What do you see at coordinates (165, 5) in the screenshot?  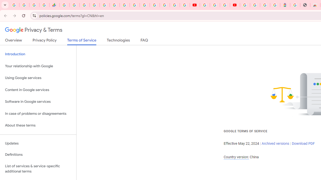 I see `Sign in - Google Accounts` at bounding box center [165, 5].